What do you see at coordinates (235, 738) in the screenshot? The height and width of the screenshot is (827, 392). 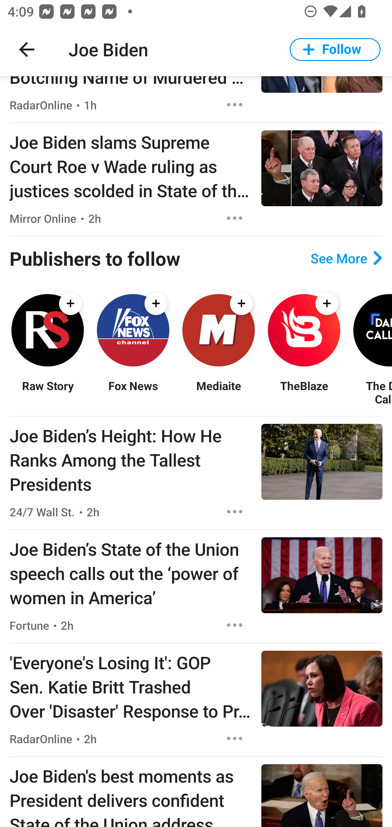 I see `Options` at bounding box center [235, 738].